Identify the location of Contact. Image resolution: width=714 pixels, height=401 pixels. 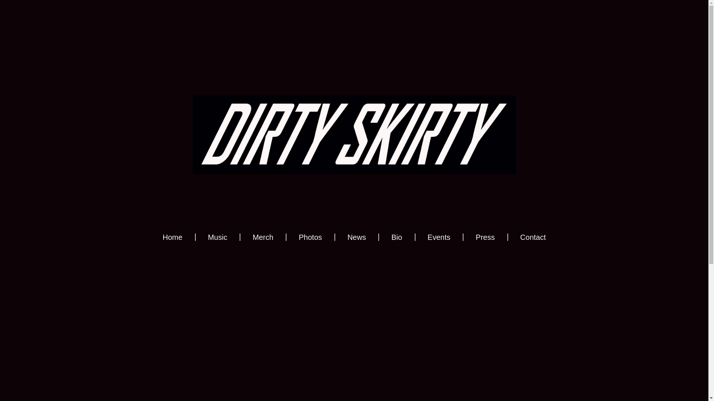
(533, 237).